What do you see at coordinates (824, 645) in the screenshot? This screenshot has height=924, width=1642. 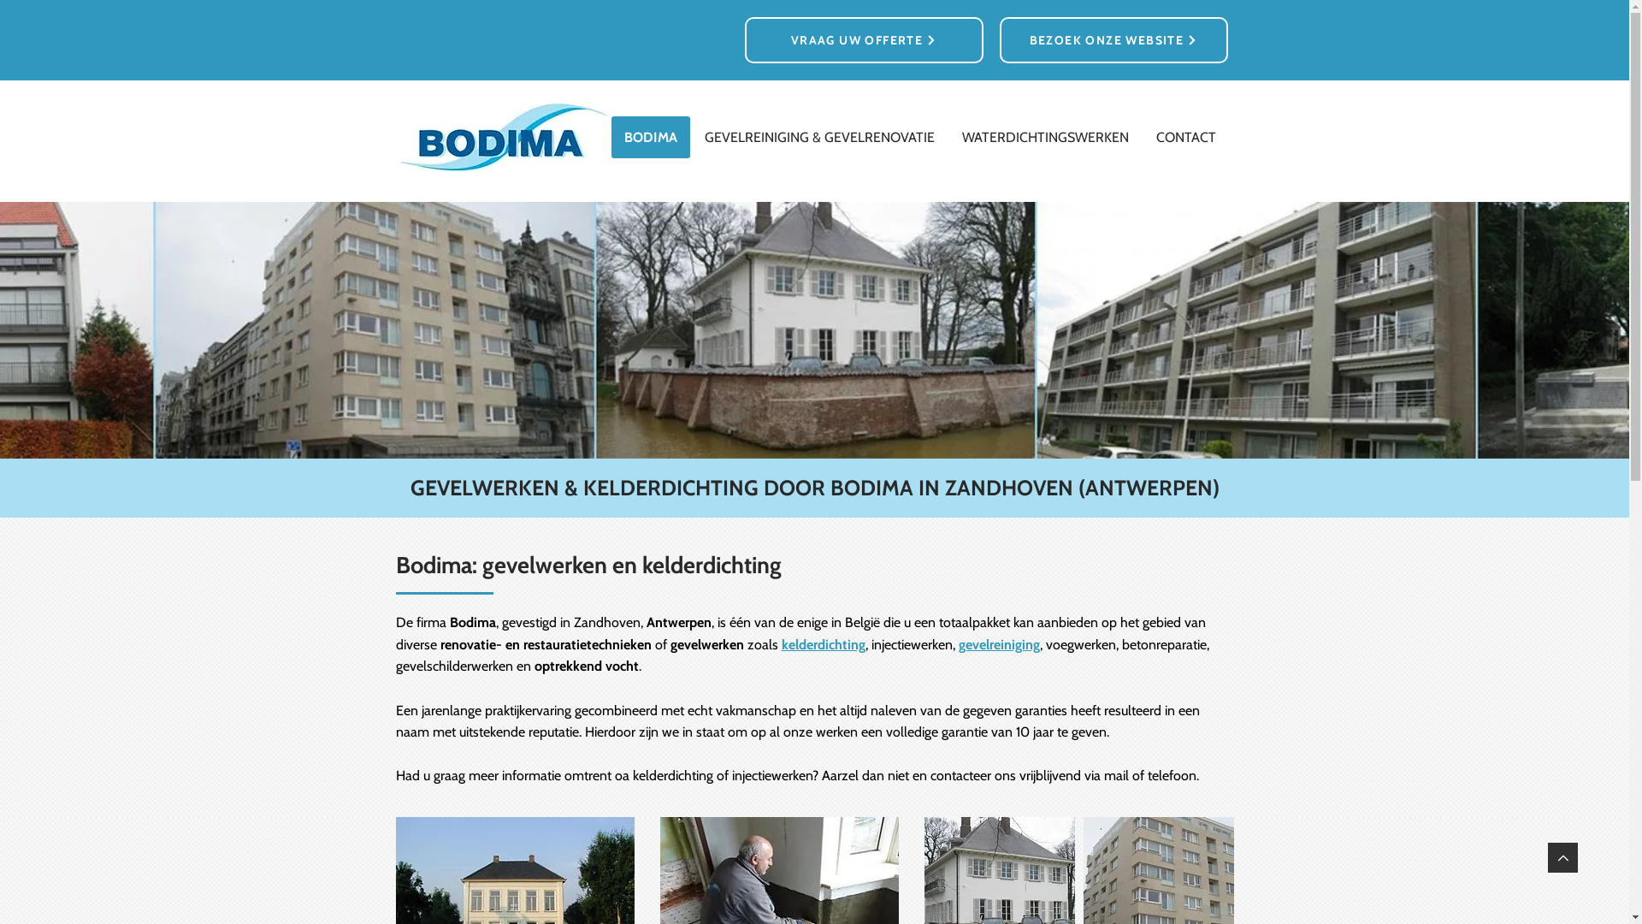 I see `kelderdichting` at bounding box center [824, 645].